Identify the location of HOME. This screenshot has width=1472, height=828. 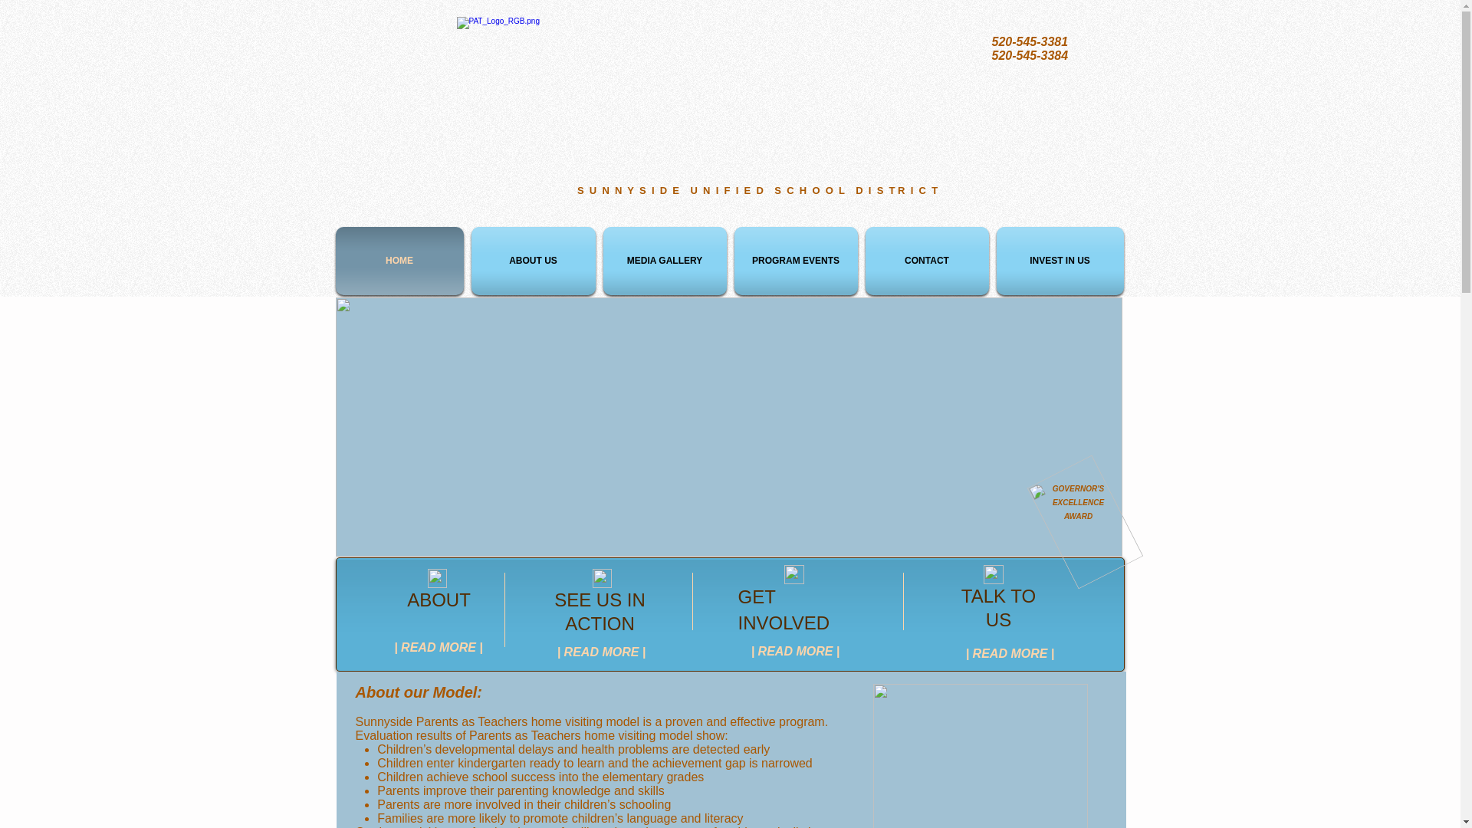
(402, 261).